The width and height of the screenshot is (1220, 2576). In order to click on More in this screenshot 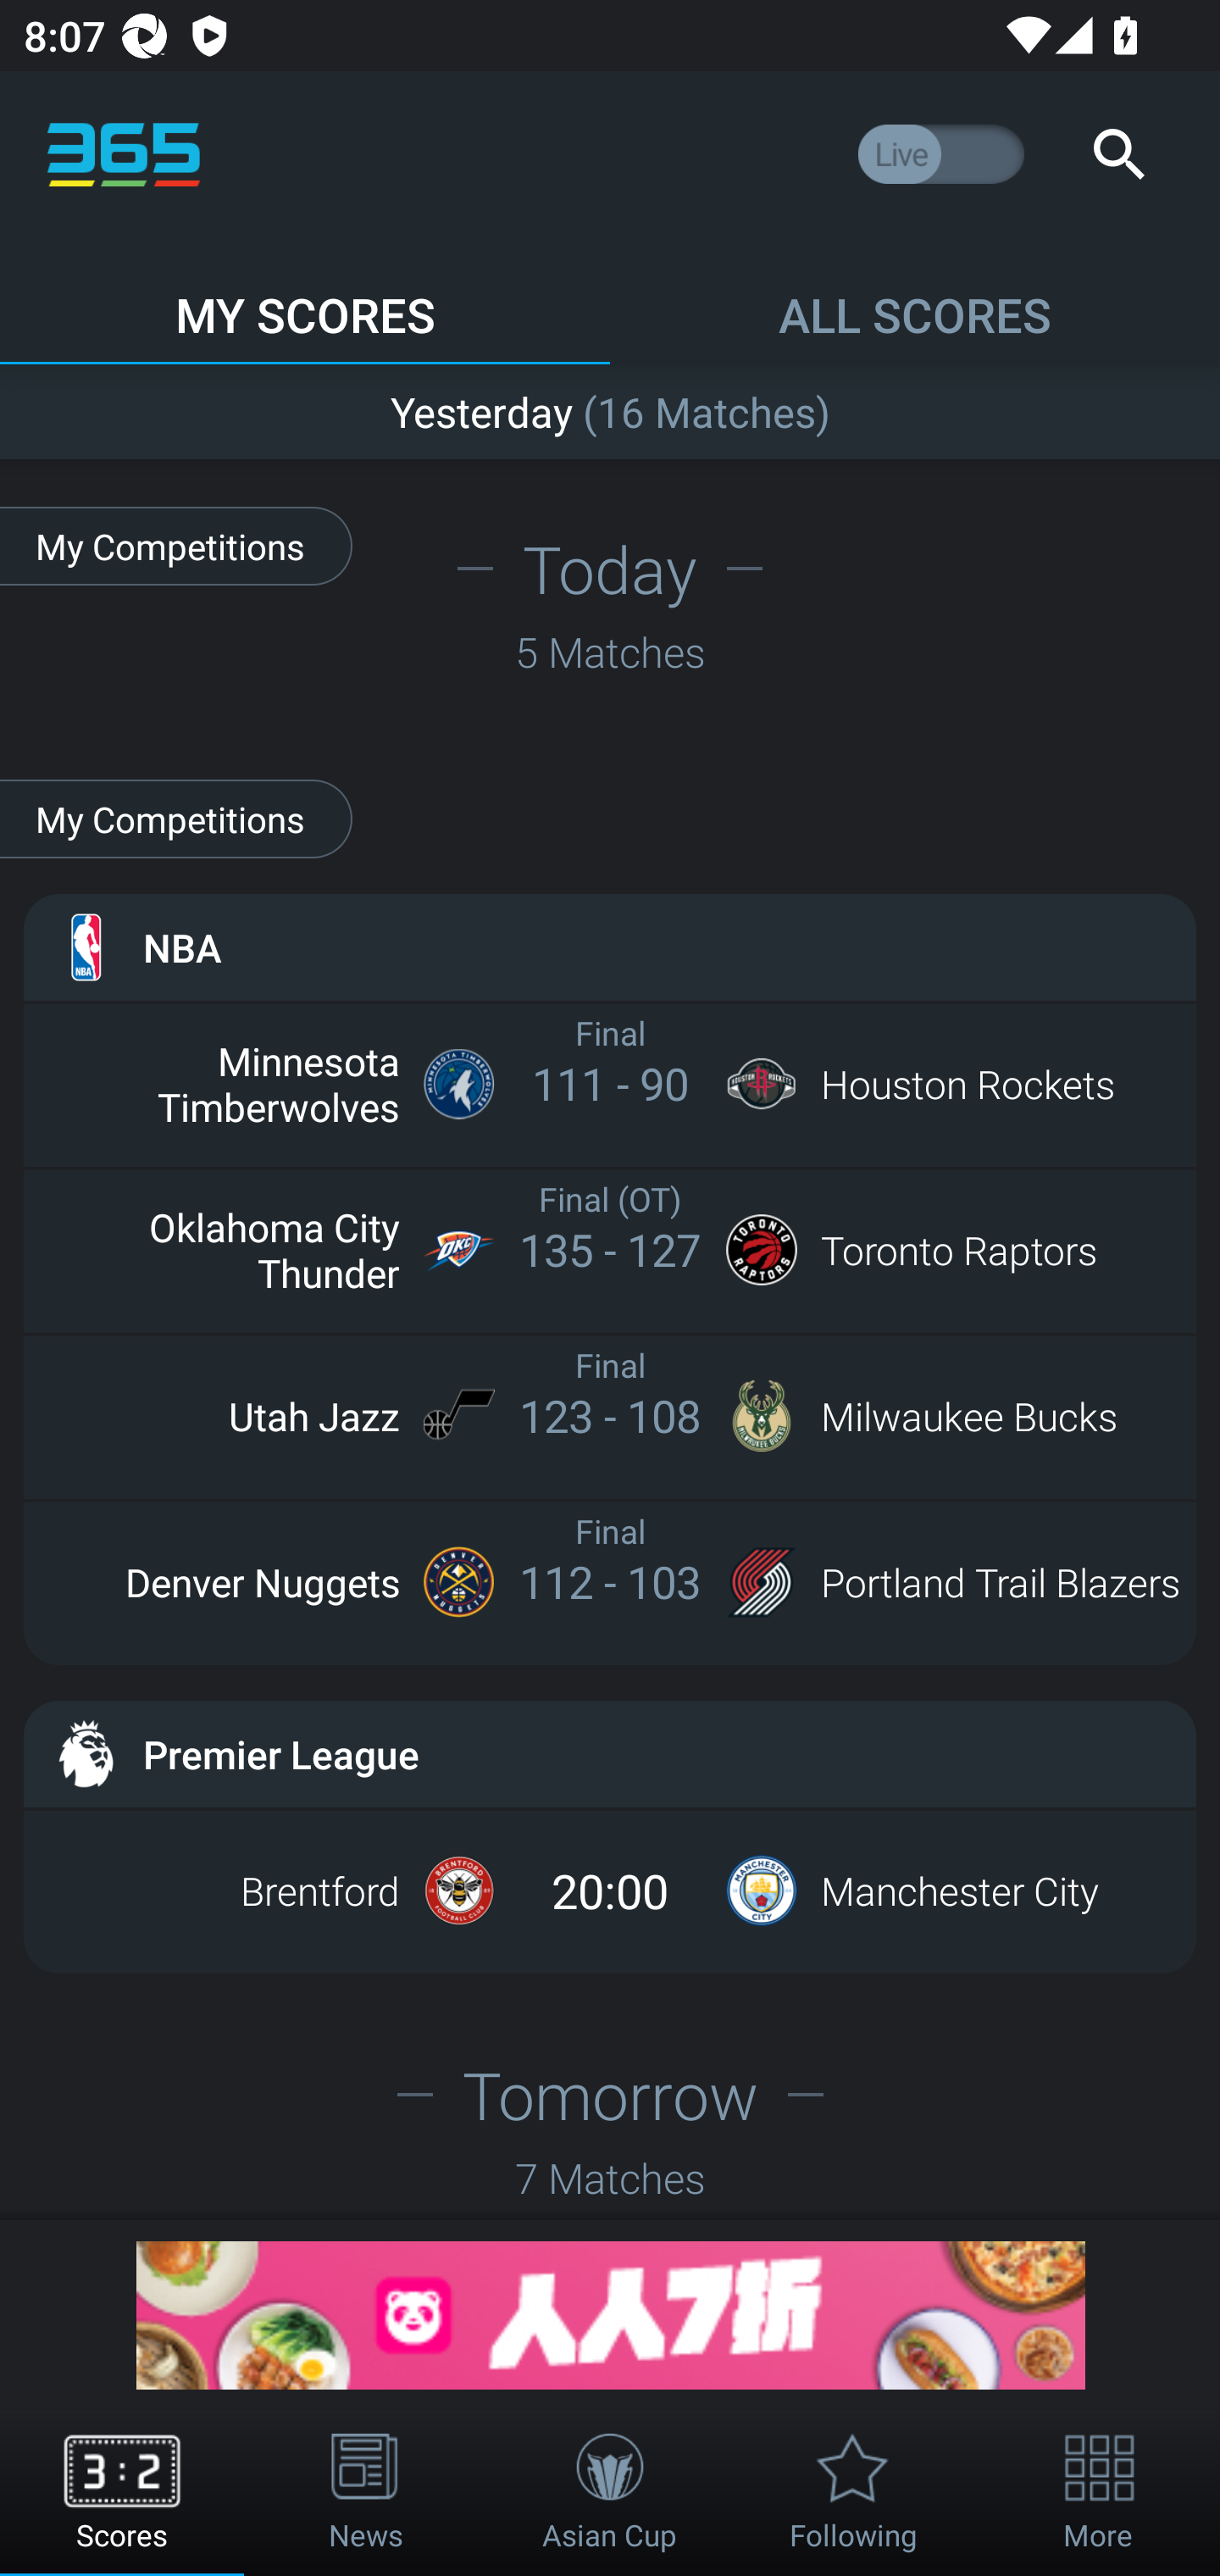, I will do `click(1098, 2493)`.